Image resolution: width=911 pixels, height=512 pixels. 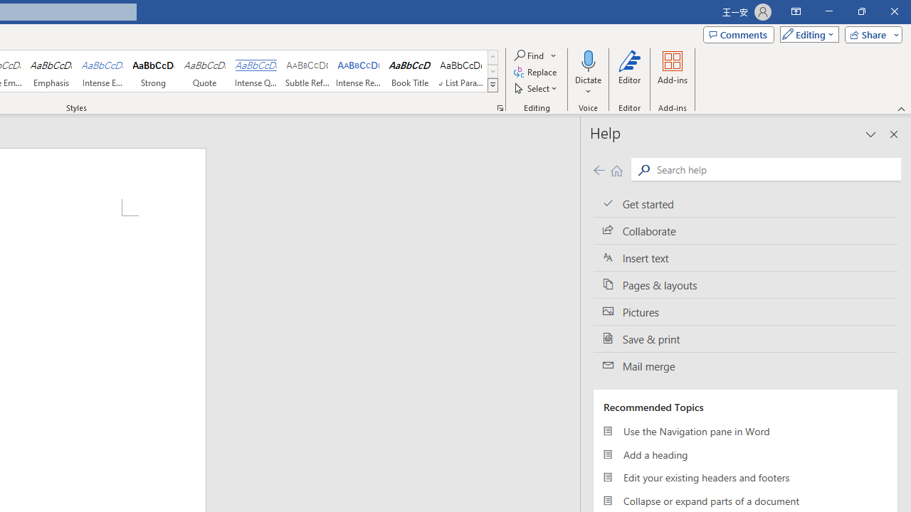 What do you see at coordinates (745, 454) in the screenshot?
I see `Add a heading` at bounding box center [745, 454].